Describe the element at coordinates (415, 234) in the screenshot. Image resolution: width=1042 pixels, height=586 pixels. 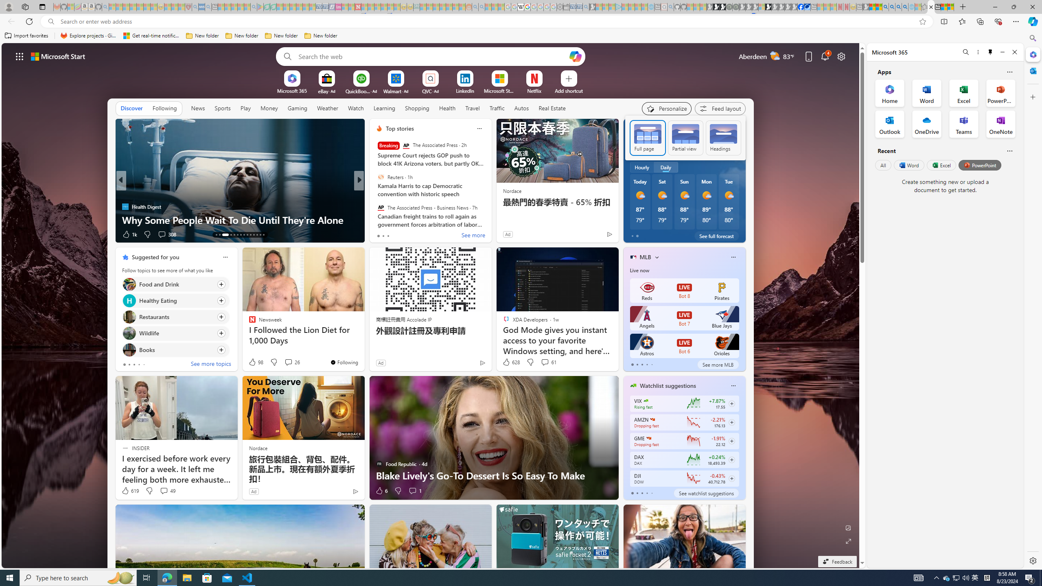
I see `View comments 6 Comment` at that location.